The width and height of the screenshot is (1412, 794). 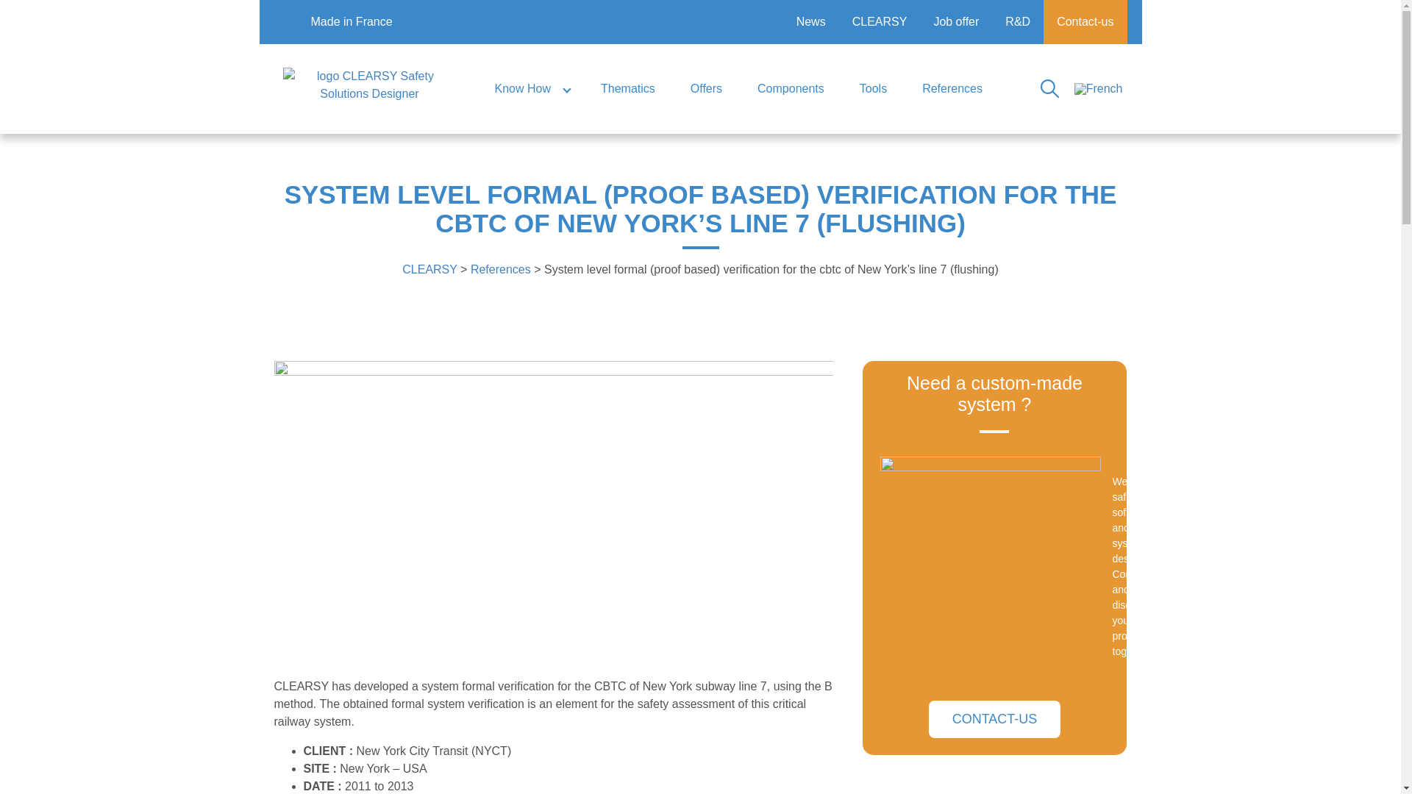 I want to click on Go to References., so click(x=500, y=269).